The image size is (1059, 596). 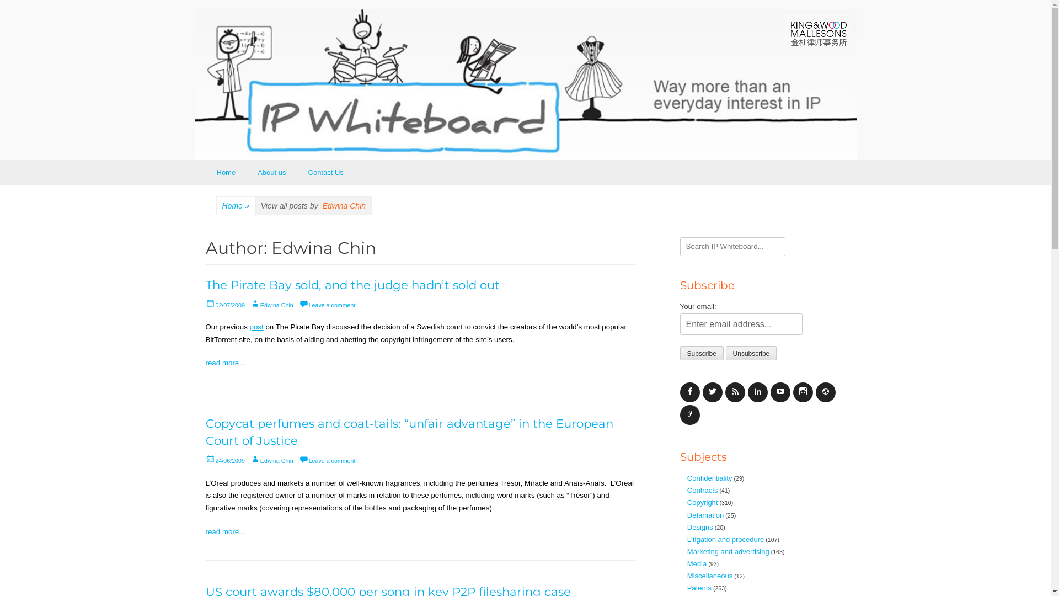 What do you see at coordinates (780, 392) in the screenshot?
I see `YouTube` at bounding box center [780, 392].